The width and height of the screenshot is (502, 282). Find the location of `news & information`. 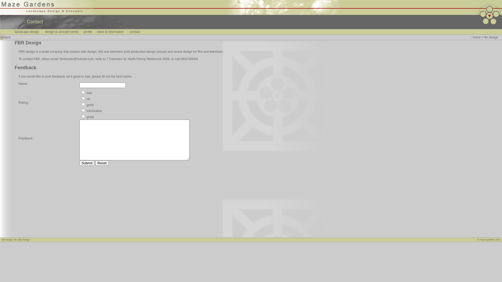

news & information is located at coordinates (110, 32).